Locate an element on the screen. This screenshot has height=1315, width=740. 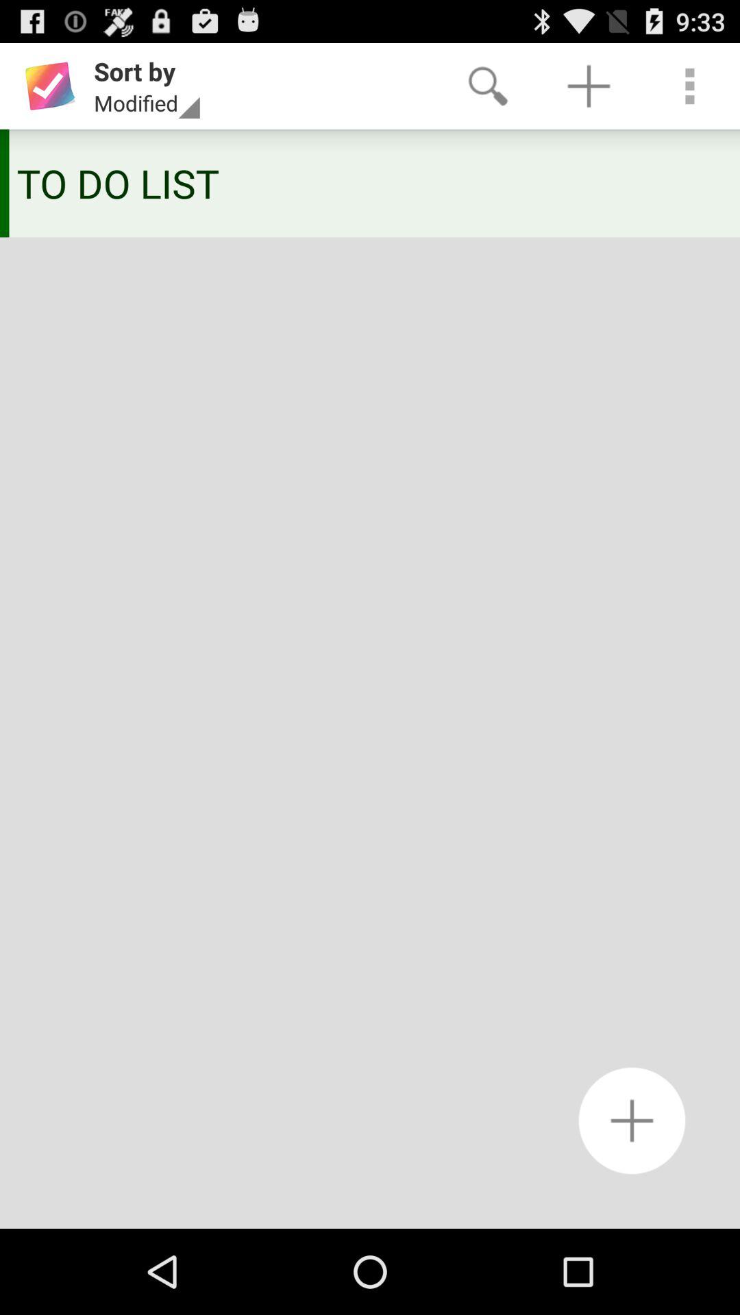
press item to the left of to do list is located at coordinates (4, 184).